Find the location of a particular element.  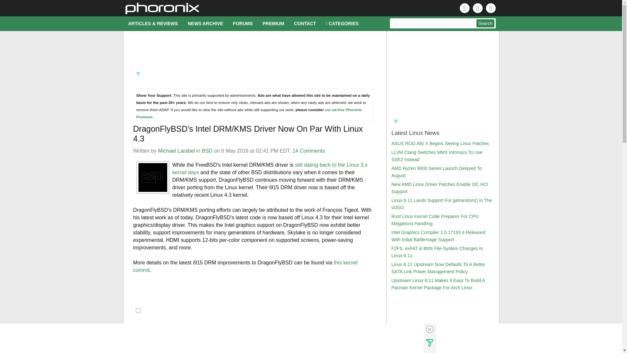

14 Comments is located at coordinates (150, 327).